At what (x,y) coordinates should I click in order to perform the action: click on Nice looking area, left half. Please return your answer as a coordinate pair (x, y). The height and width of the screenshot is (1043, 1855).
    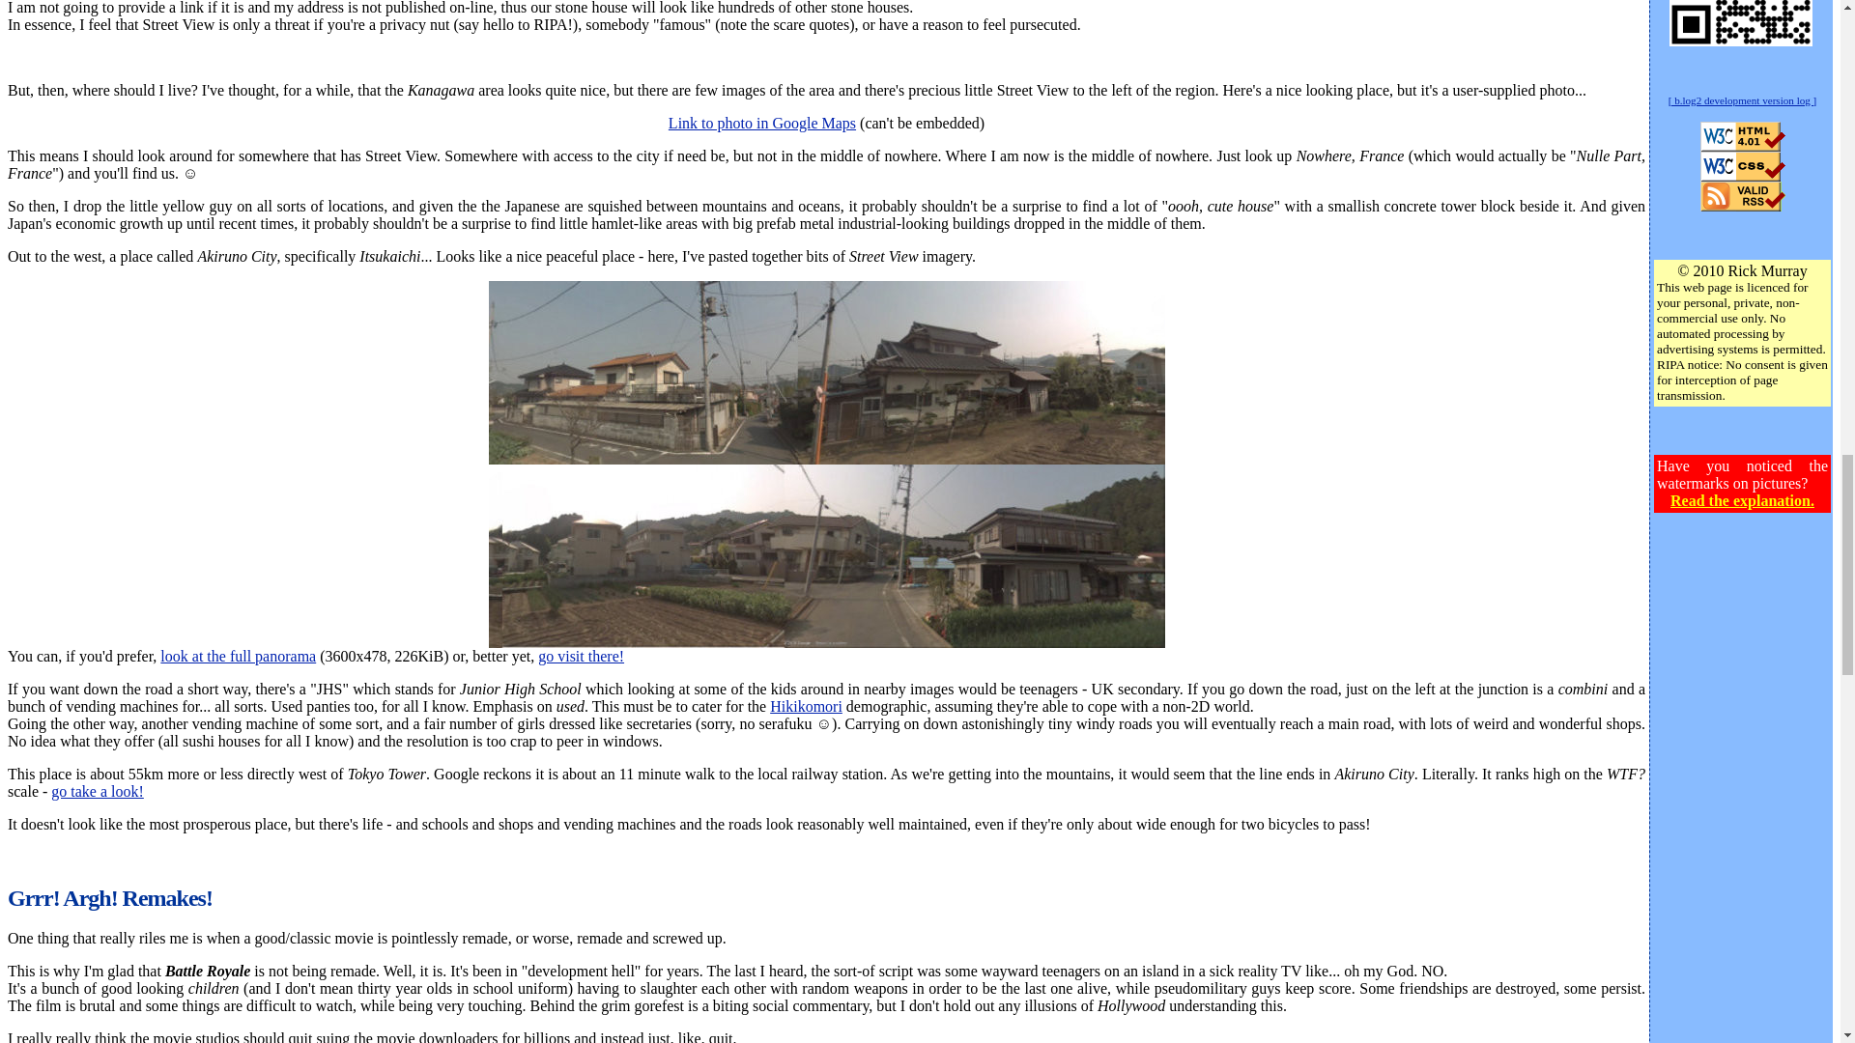
    Looking at the image, I should click on (827, 372).